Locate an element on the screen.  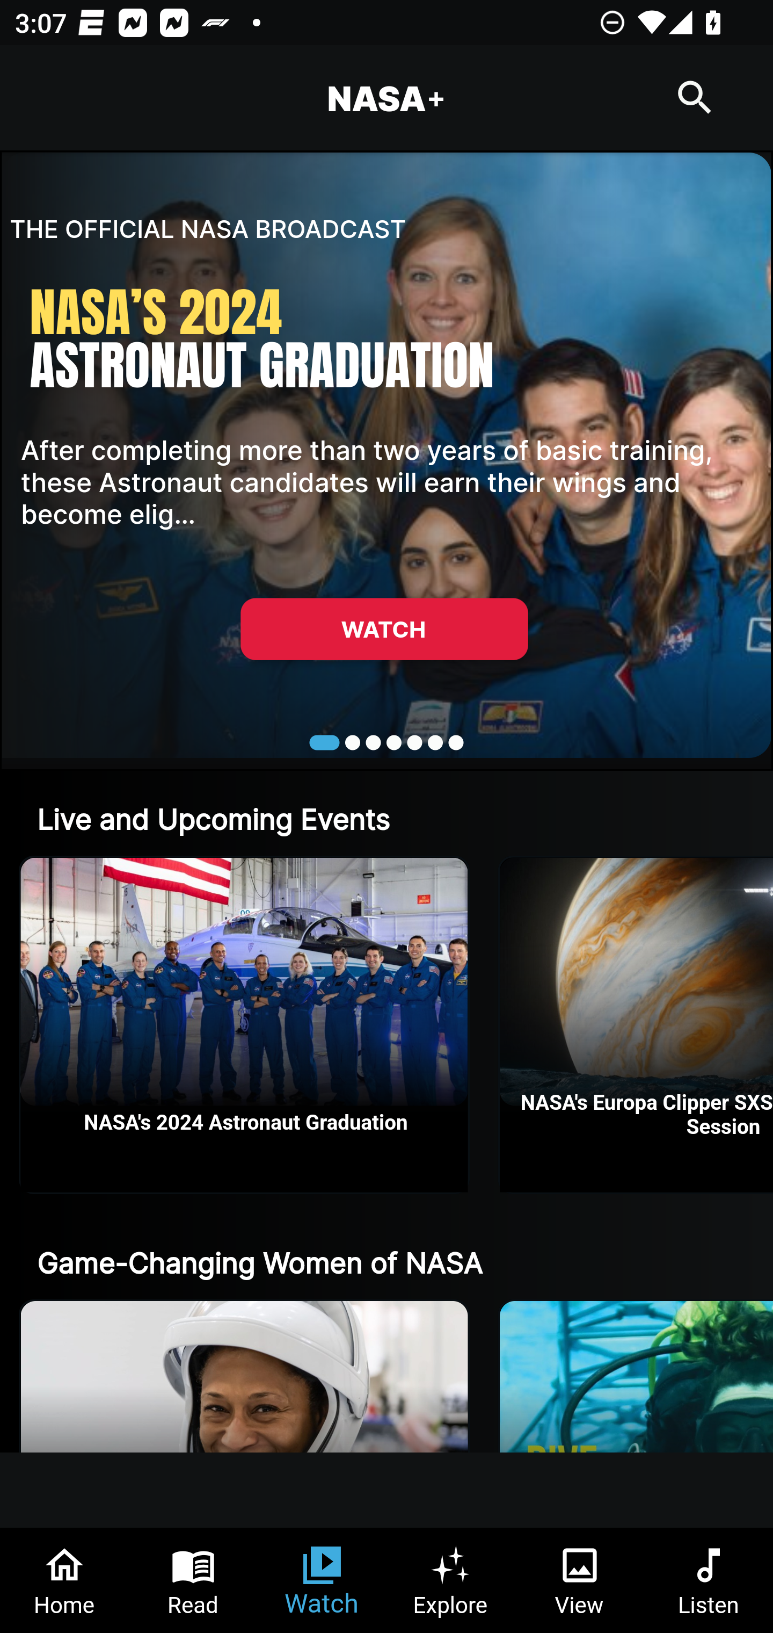
Watch
Tab 3 of 6 is located at coordinates (322, 1580).